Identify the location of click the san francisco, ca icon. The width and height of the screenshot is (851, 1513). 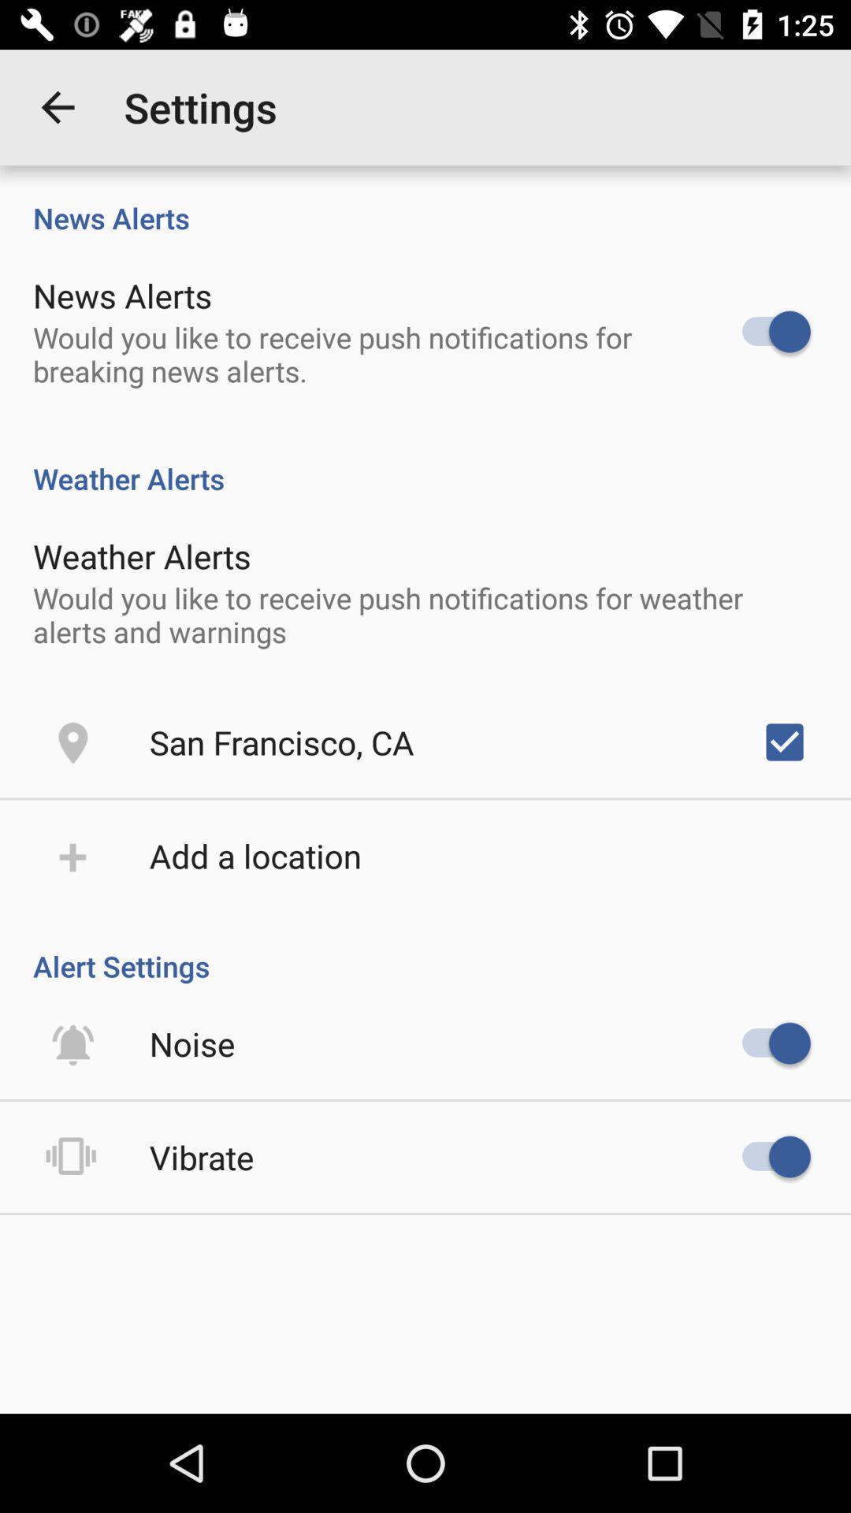
(281, 742).